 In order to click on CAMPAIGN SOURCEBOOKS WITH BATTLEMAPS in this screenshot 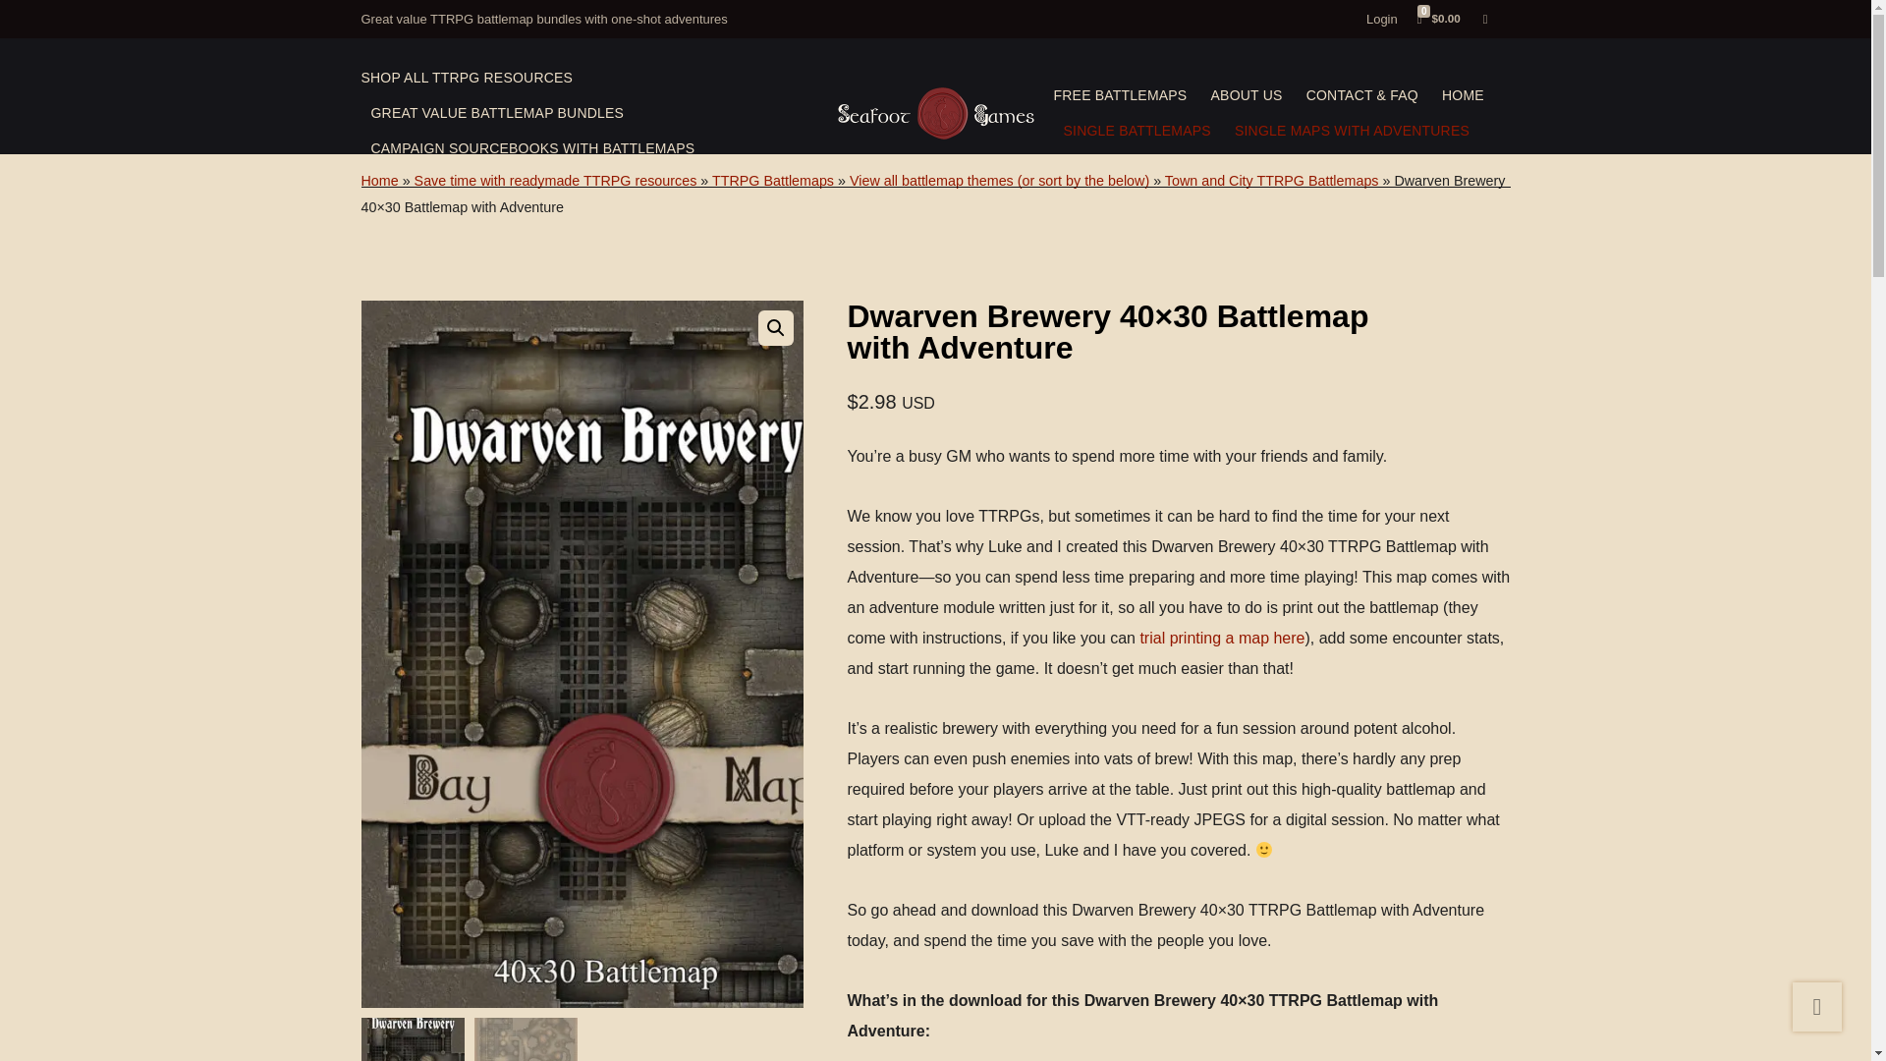, I will do `click(533, 147)`.